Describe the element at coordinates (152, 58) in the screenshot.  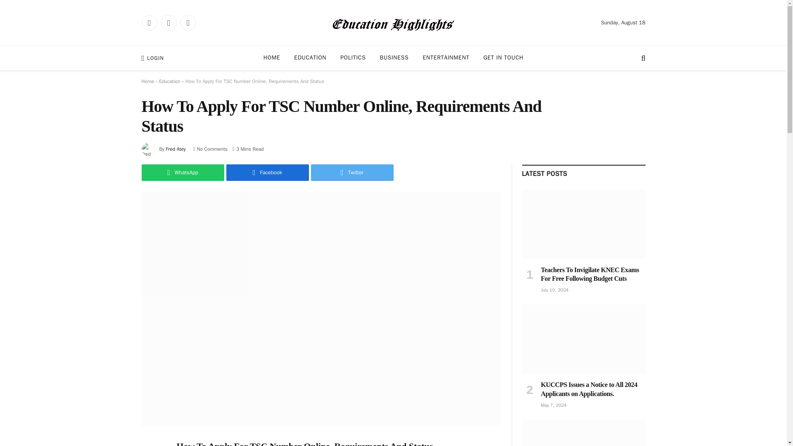
I see `LOGIN` at that location.